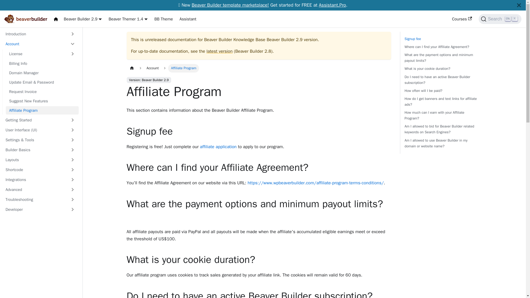  Describe the element at coordinates (128, 19) in the screenshot. I see `Beaver Themer 1.4` at that location.